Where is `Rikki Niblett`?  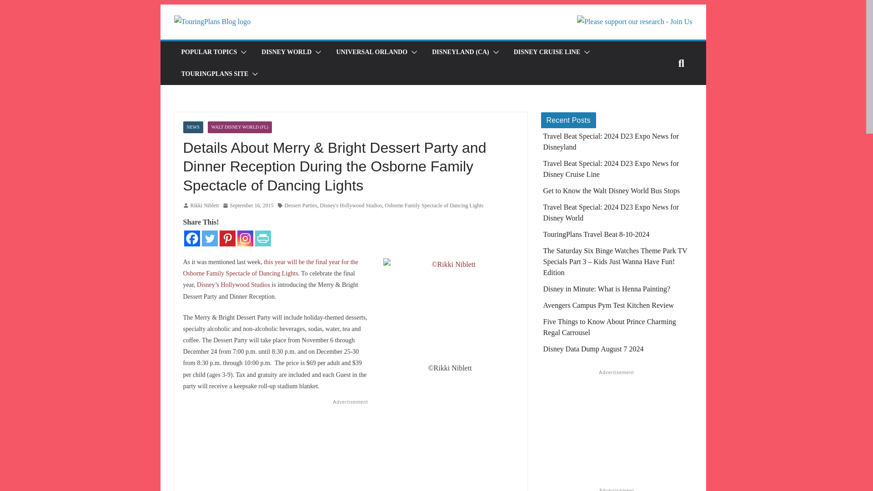
Rikki Niblett is located at coordinates (205, 205).